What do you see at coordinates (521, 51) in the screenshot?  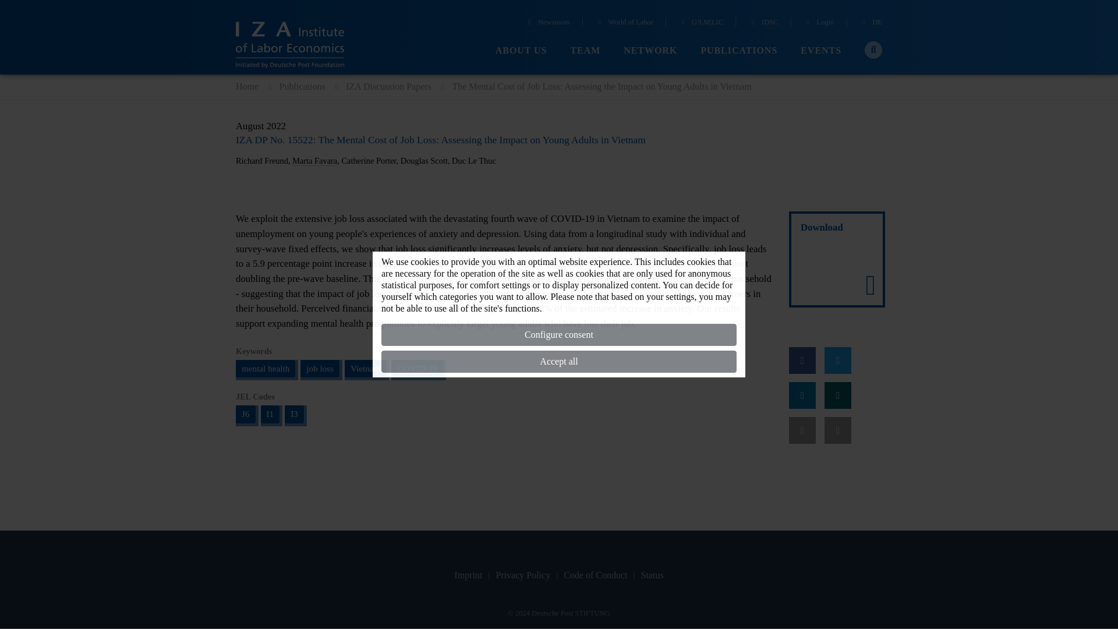 I see `ABOUT US` at bounding box center [521, 51].